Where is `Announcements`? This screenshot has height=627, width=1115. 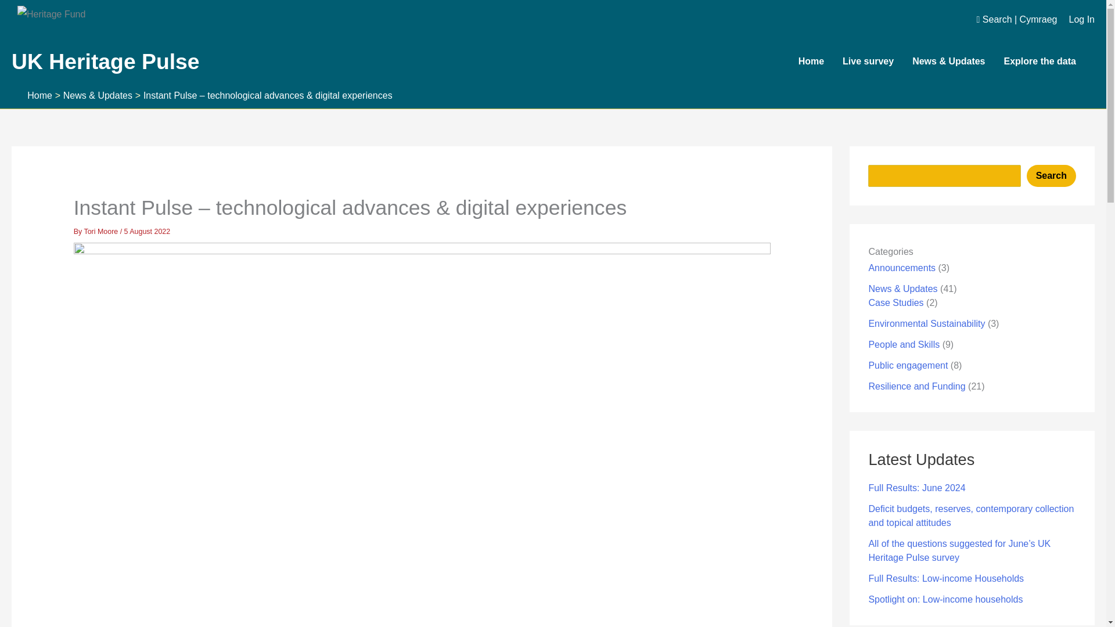
Announcements is located at coordinates (901, 267).